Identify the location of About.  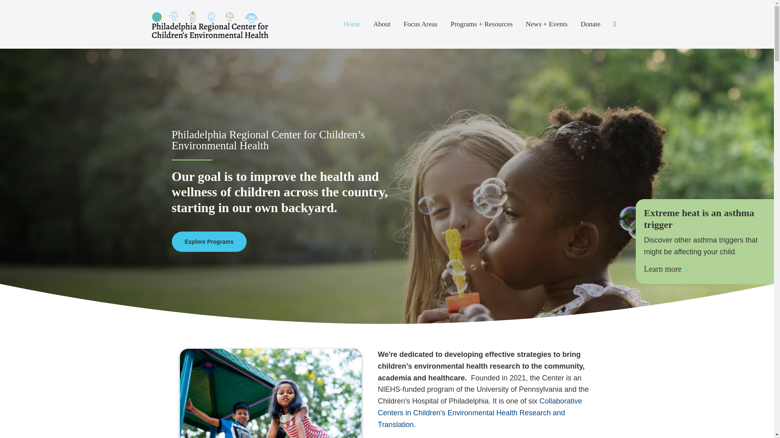
(382, 24).